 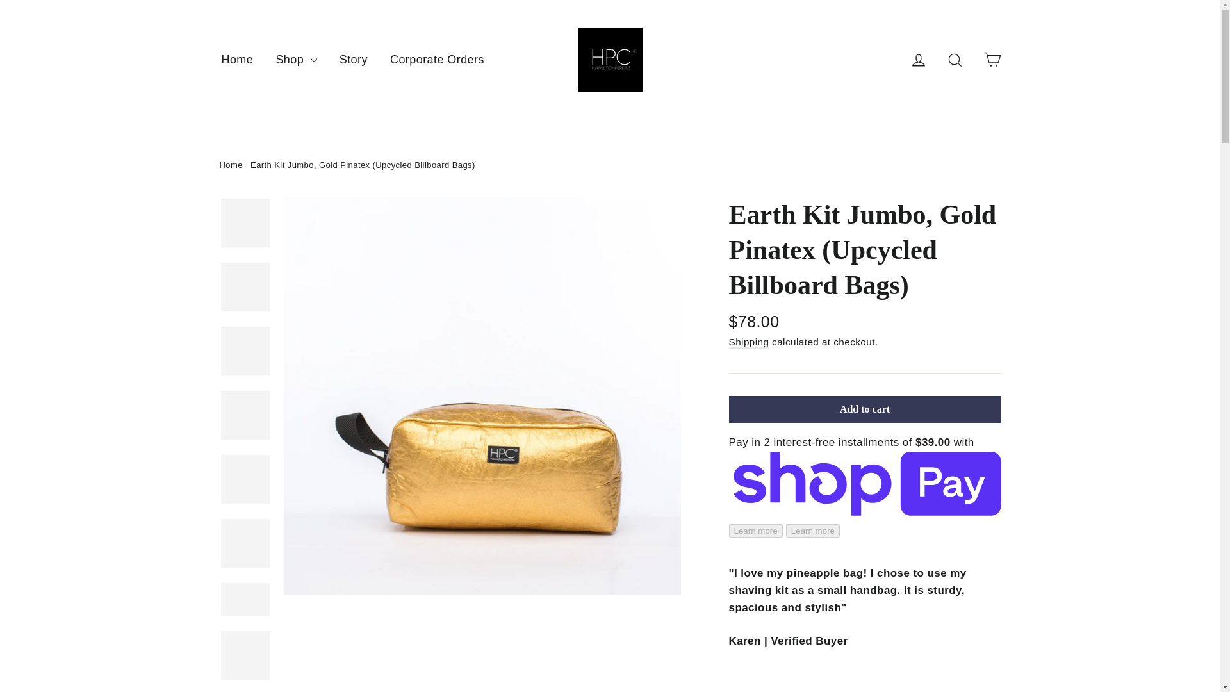 I want to click on Corporate Orders, so click(x=437, y=59).